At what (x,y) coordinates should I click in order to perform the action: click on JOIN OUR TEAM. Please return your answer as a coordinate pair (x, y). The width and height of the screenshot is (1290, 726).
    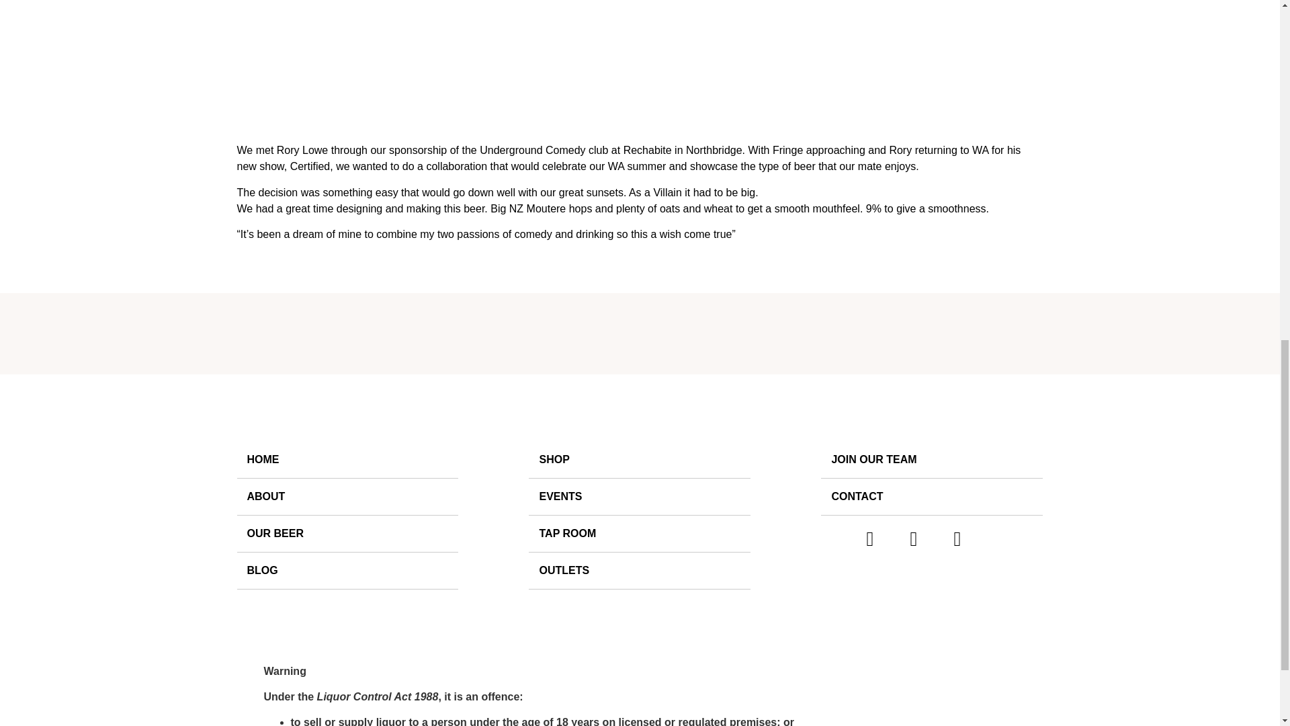
    Looking at the image, I should click on (931, 460).